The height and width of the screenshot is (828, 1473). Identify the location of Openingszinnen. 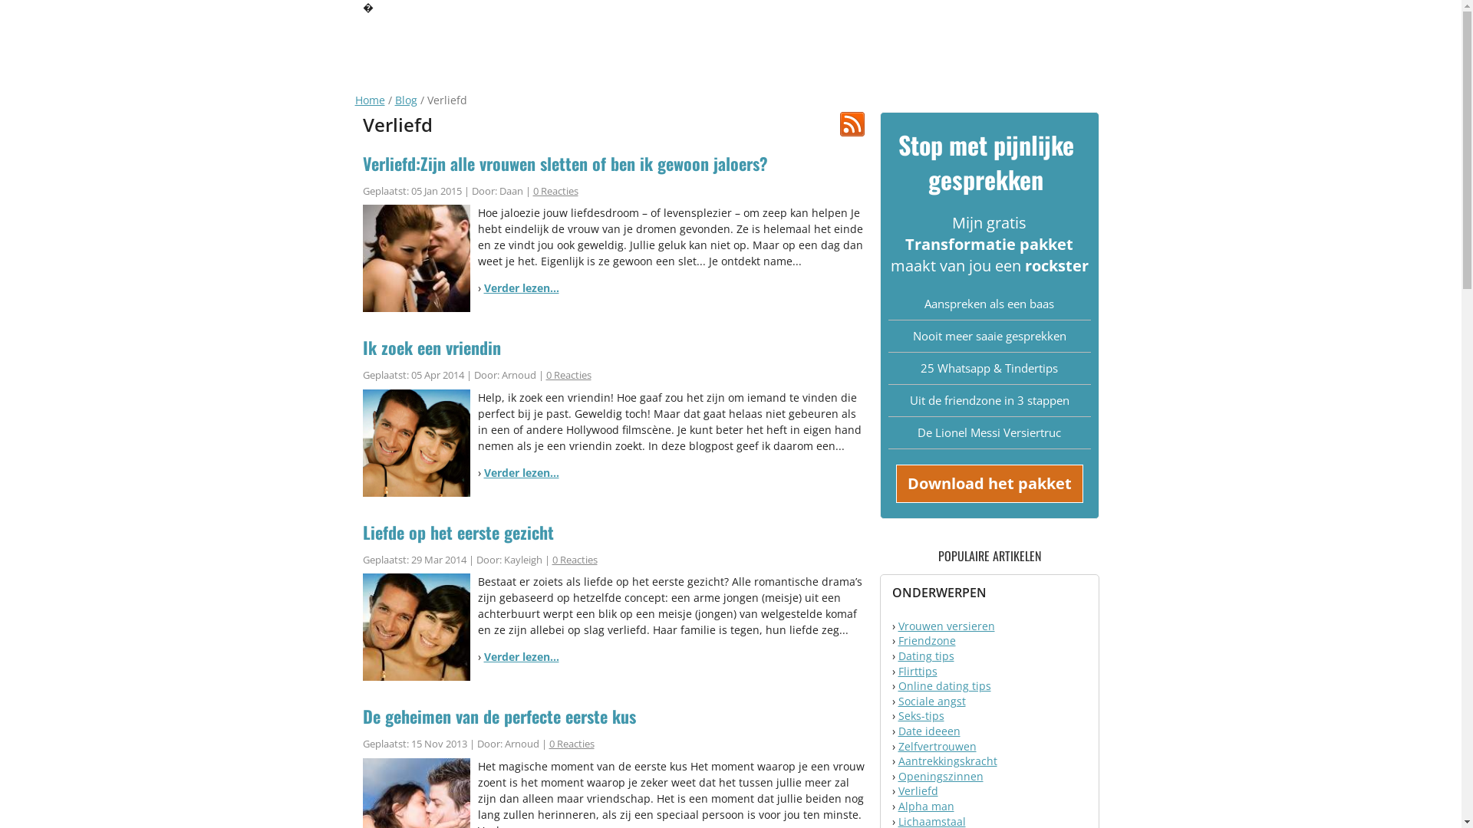
(941, 776).